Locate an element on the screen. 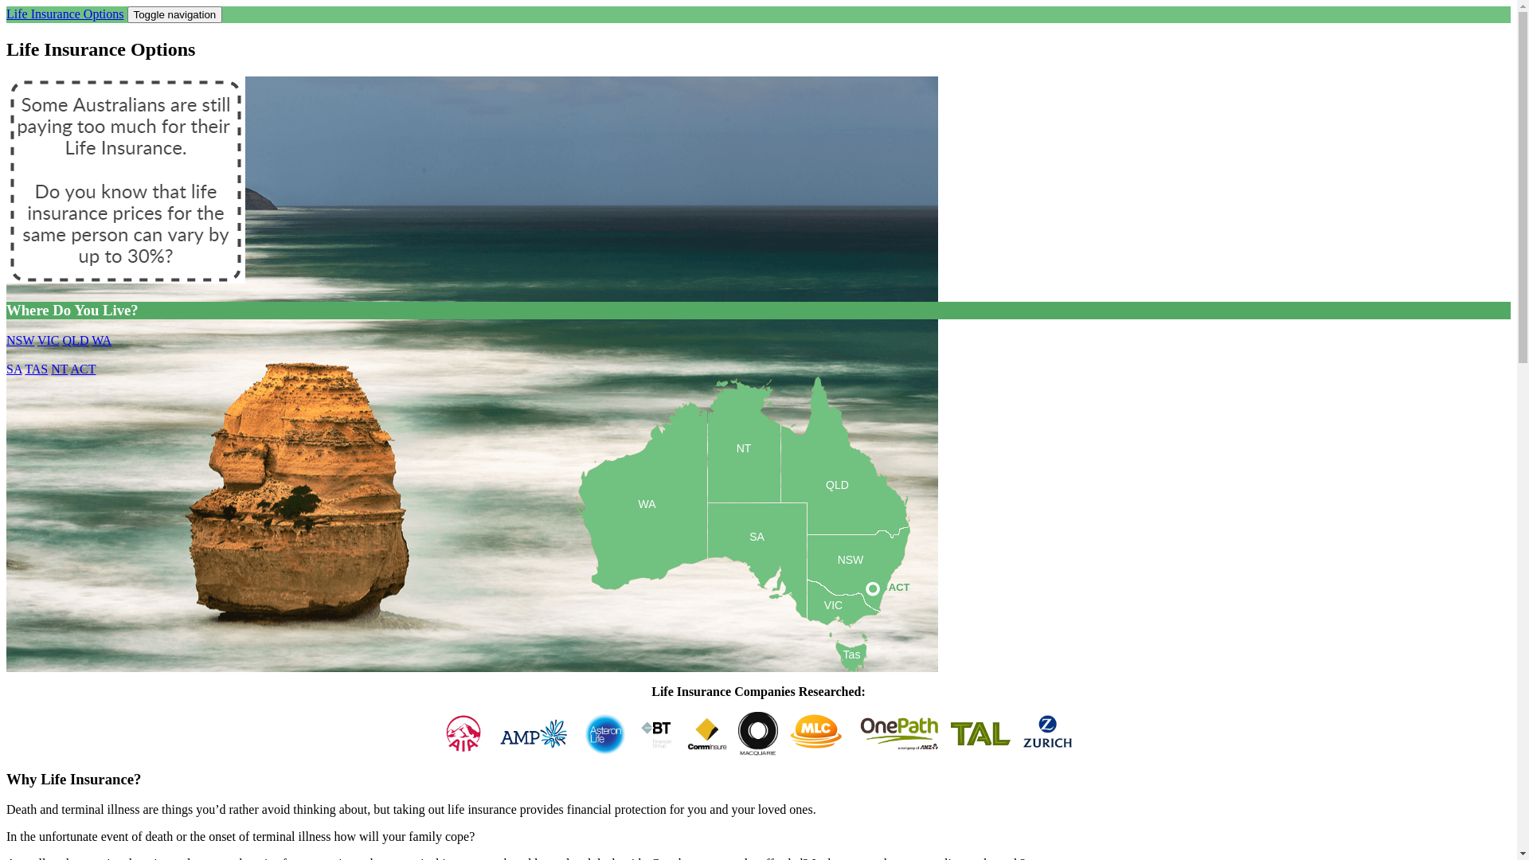 The height and width of the screenshot is (860, 1529). SA is located at coordinates (757, 574).